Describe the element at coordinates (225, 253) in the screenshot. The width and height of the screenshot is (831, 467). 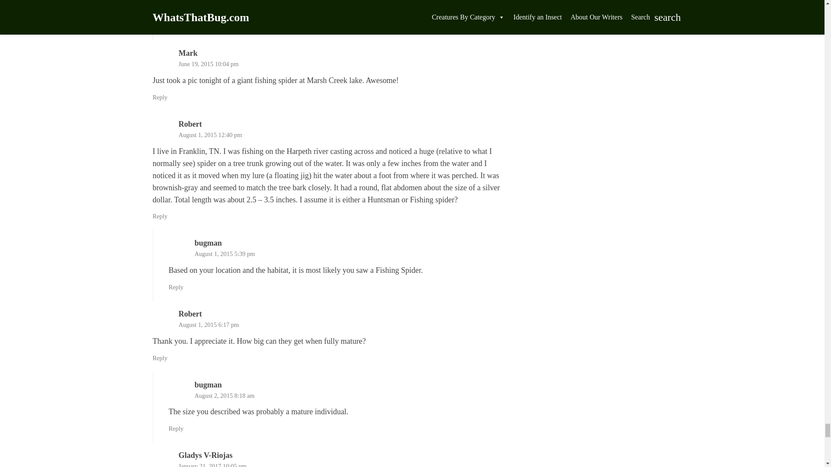
I see `August 1, 2015 5:39 pm` at that location.